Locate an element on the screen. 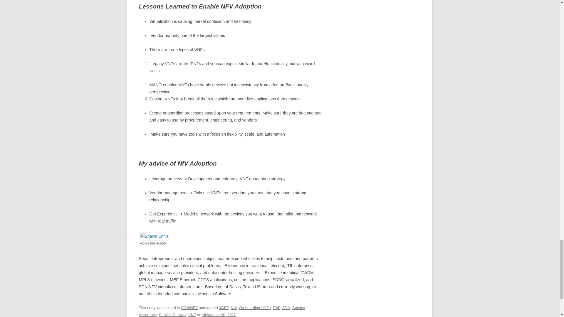 The height and width of the screenshot is (317, 564). November 20, 2017 is located at coordinates (219, 315).